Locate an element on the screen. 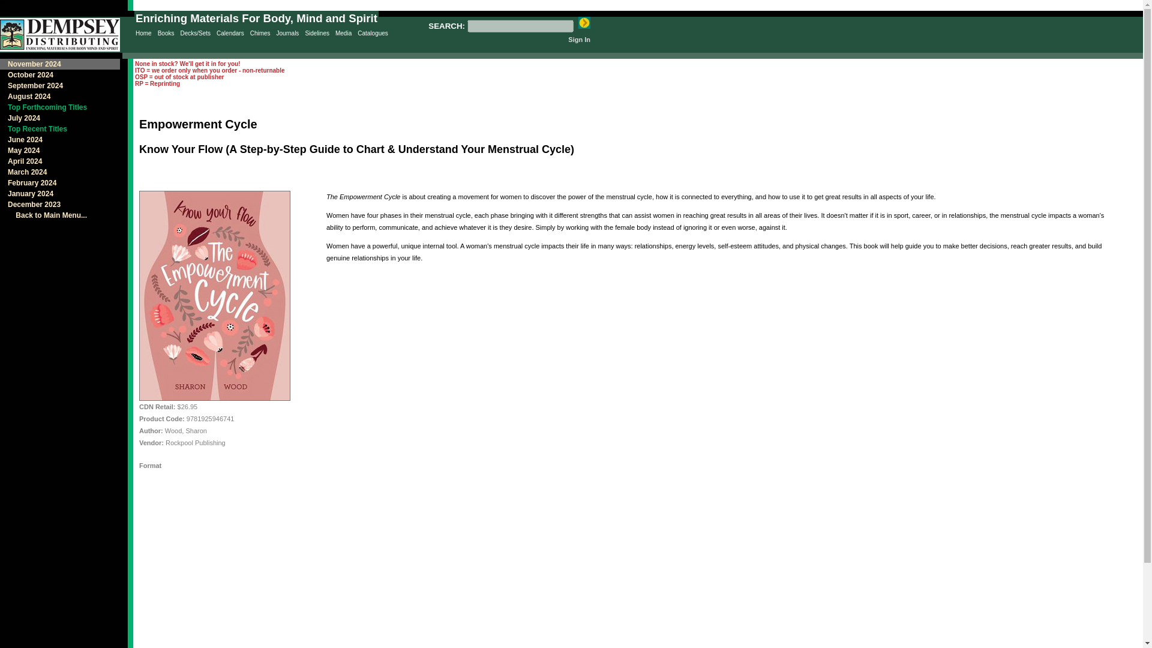 This screenshot has height=648, width=1152. May 2024 is located at coordinates (20, 151).